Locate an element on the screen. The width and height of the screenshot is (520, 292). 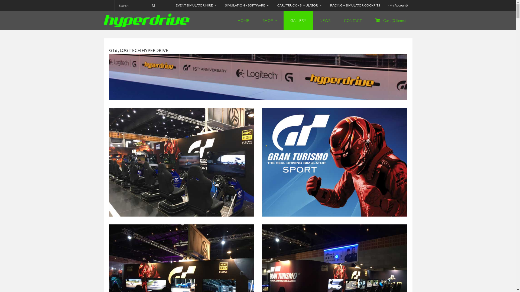
CONTACT is located at coordinates (353, 21).